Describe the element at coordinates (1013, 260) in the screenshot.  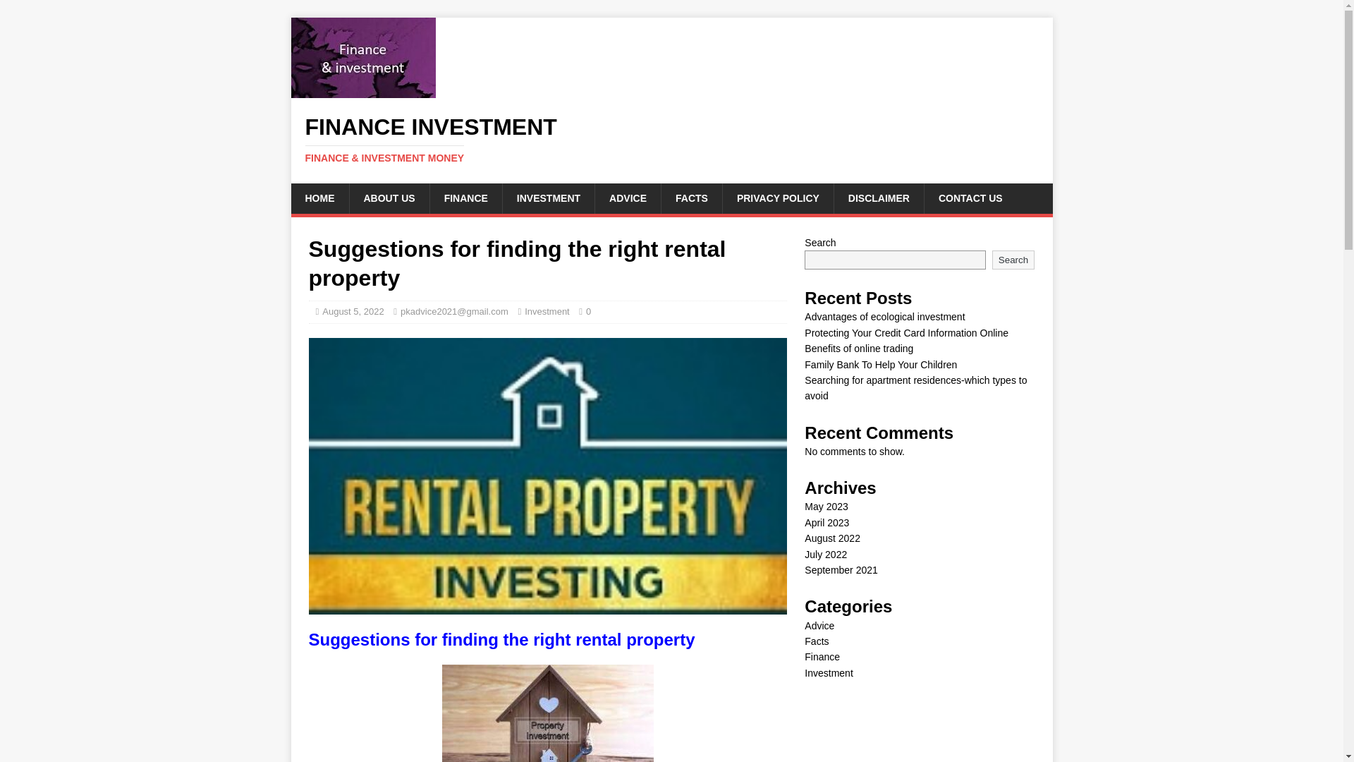
I see `Search` at that location.